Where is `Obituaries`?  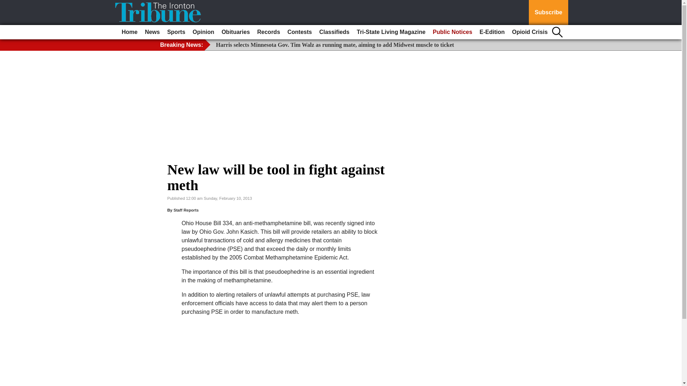
Obituaries is located at coordinates (235, 32).